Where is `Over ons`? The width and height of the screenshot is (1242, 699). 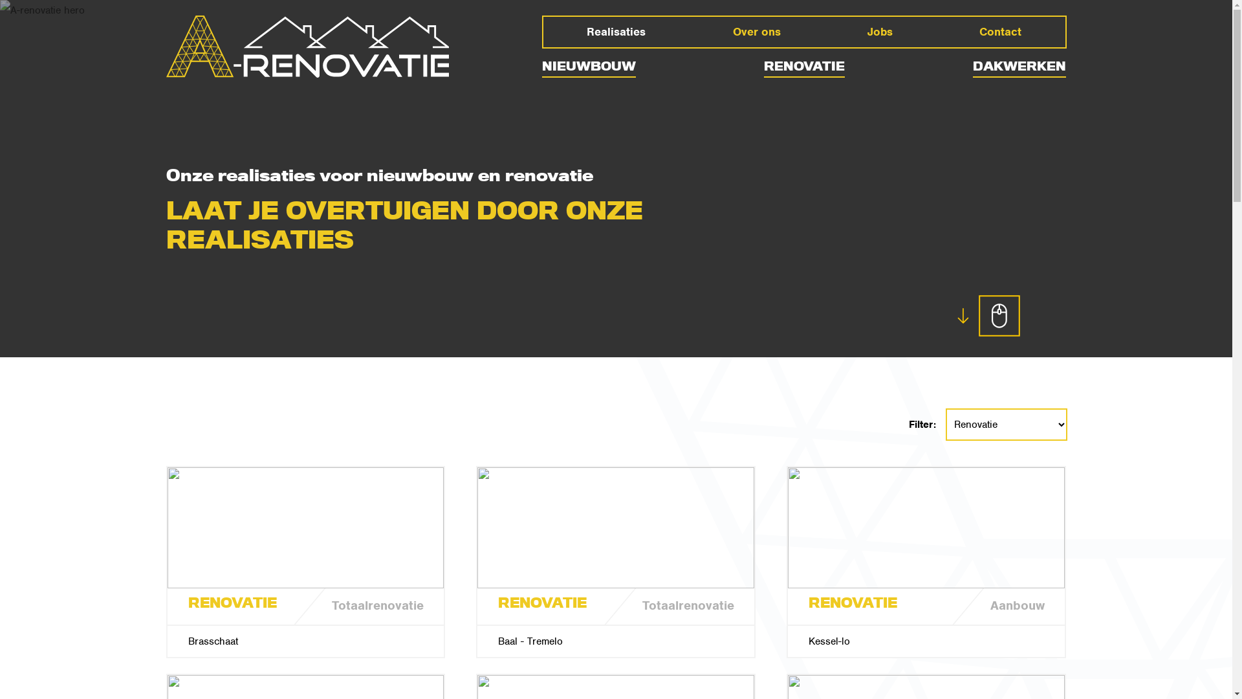
Over ons is located at coordinates (757, 32).